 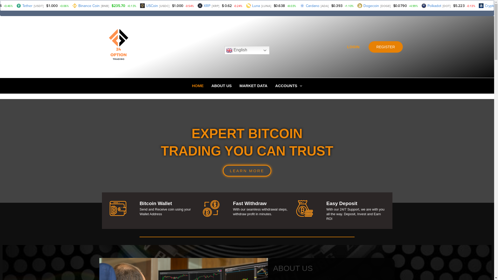 I want to click on English, so click(x=247, y=50).